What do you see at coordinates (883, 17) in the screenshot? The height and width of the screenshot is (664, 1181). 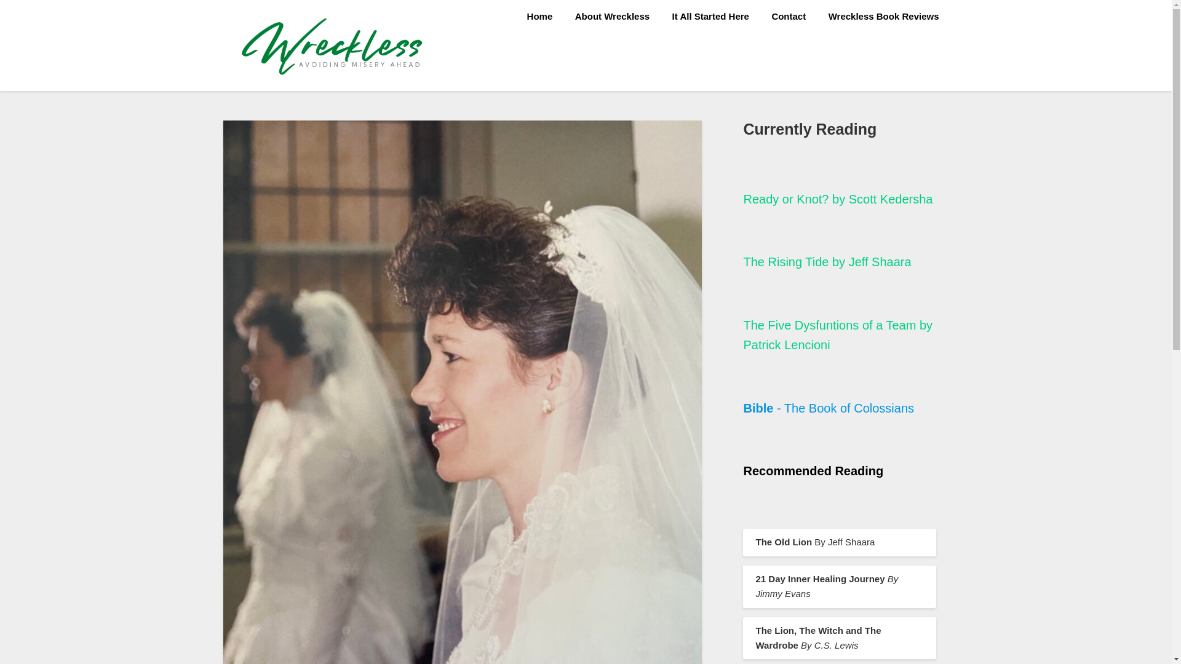 I see `Wreckless Book Reviews` at bounding box center [883, 17].